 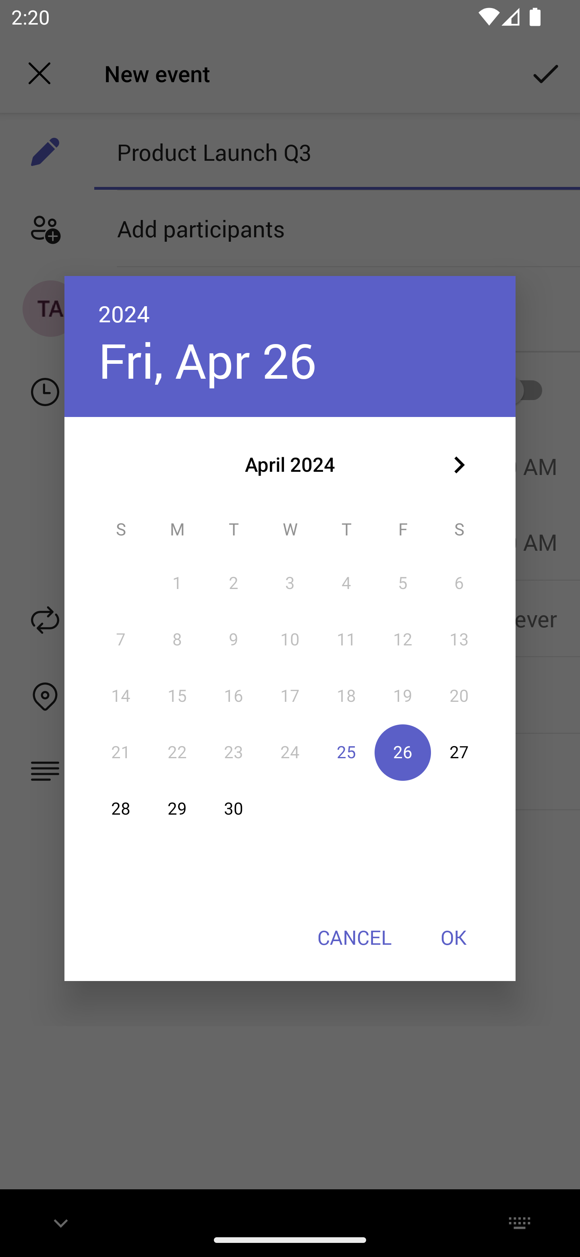 I want to click on 30 30 April 2024, so click(x=233, y=809).